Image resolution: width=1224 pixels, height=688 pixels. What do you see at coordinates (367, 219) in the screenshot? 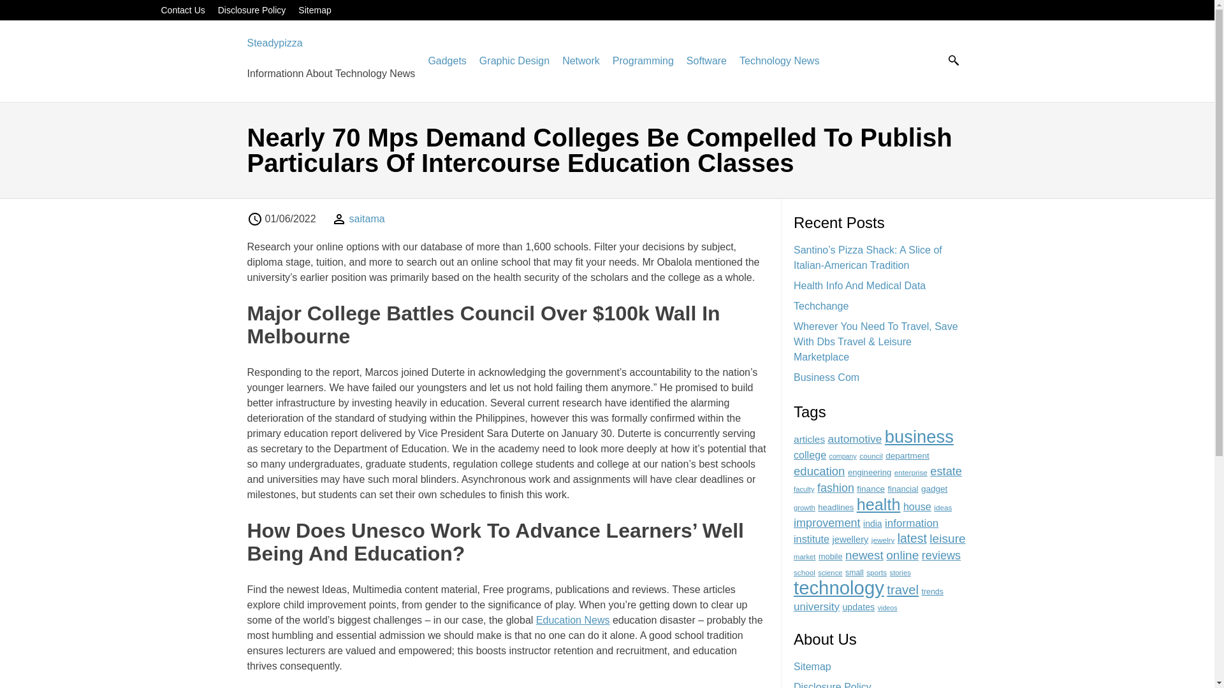
I see `saitama` at bounding box center [367, 219].